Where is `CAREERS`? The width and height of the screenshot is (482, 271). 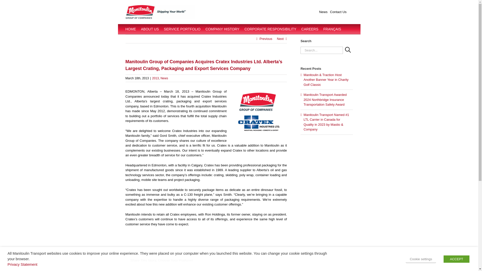
CAREERS is located at coordinates (310, 29).